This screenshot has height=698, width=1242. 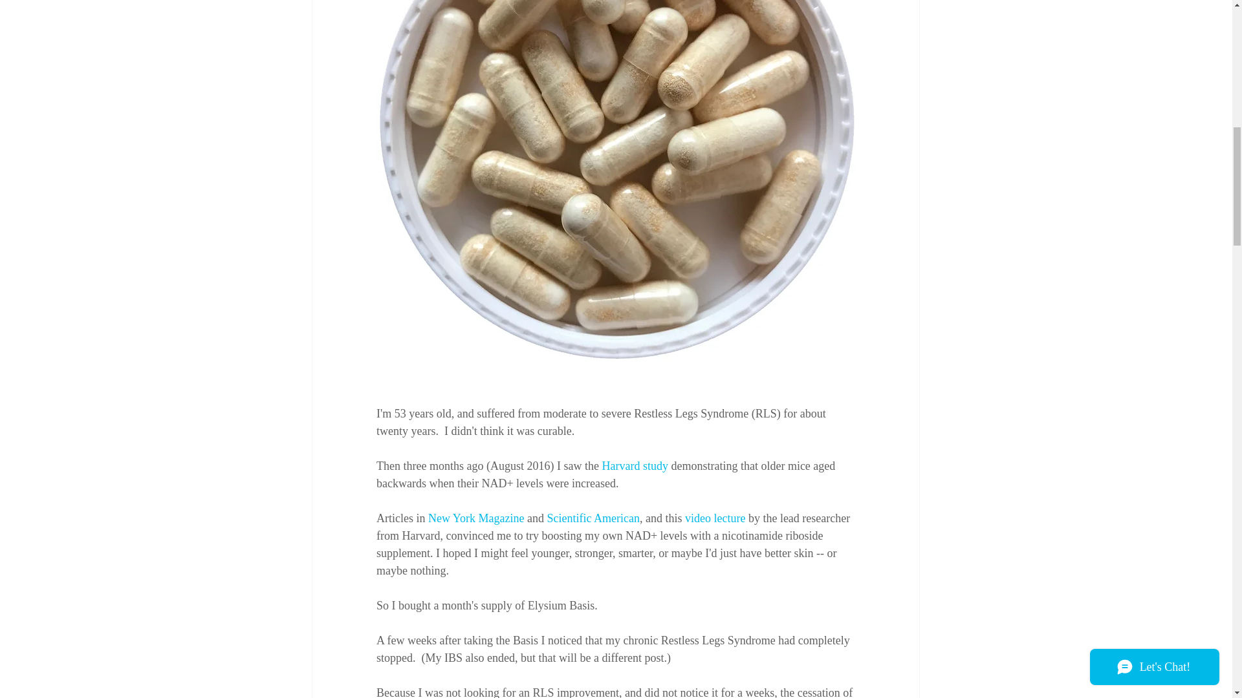 What do you see at coordinates (634, 465) in the screenshot?
I see `Harvard study` at bounding box center [634, 465].